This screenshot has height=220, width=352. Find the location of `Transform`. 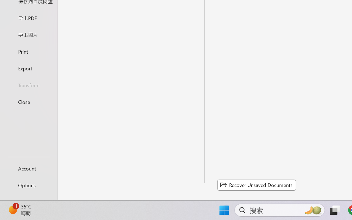

Transform is located at coordinates (29, 85).